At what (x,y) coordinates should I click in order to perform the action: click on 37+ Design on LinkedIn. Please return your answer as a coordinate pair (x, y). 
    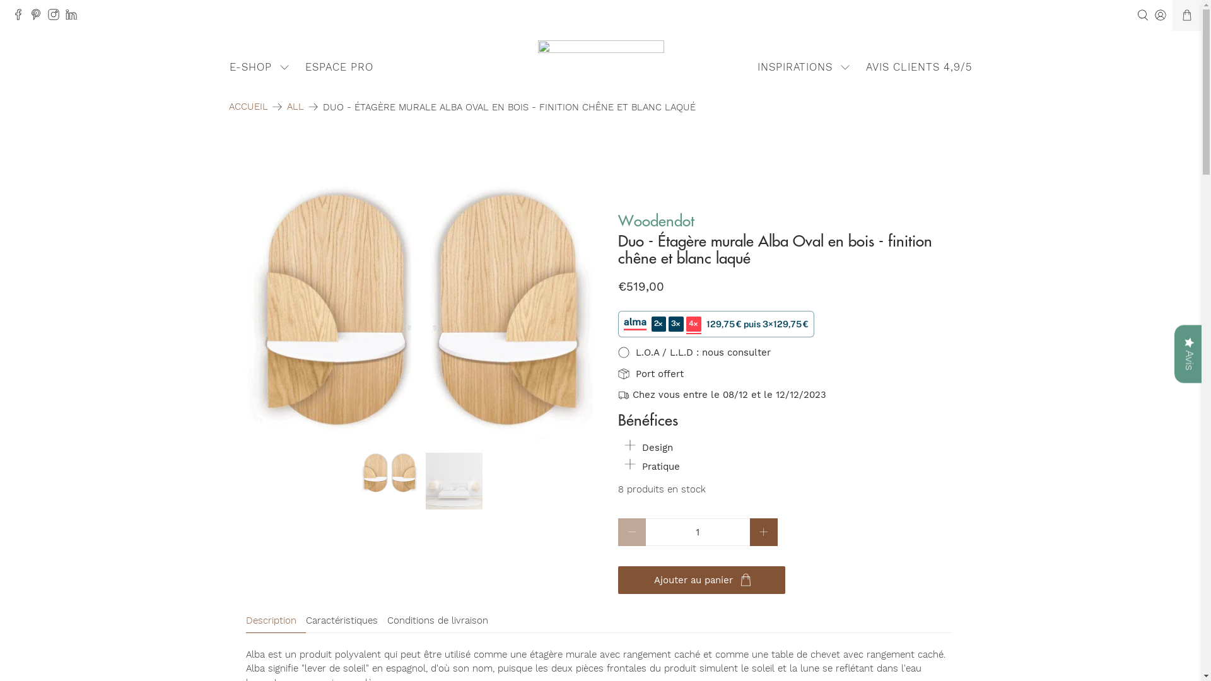
    Looking at the image, I should click on (74, 17).